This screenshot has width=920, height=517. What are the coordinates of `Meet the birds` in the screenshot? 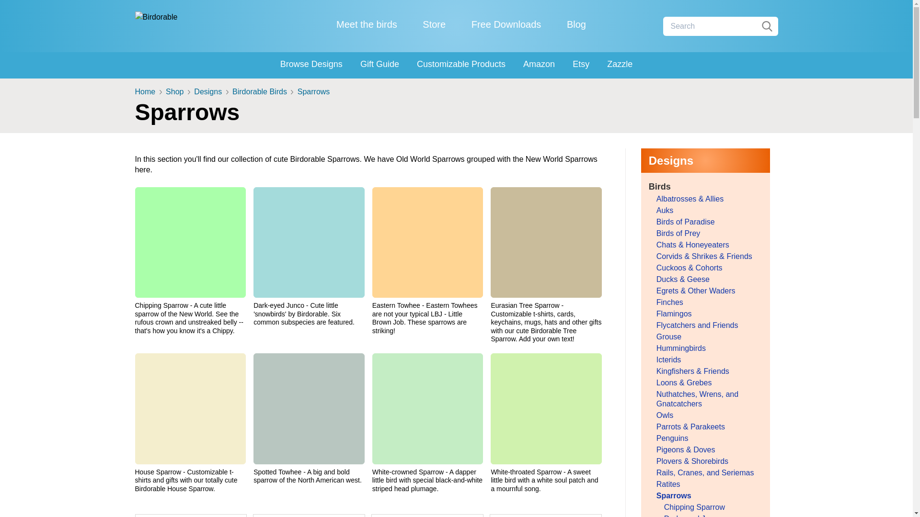 It's located at (367, 24).